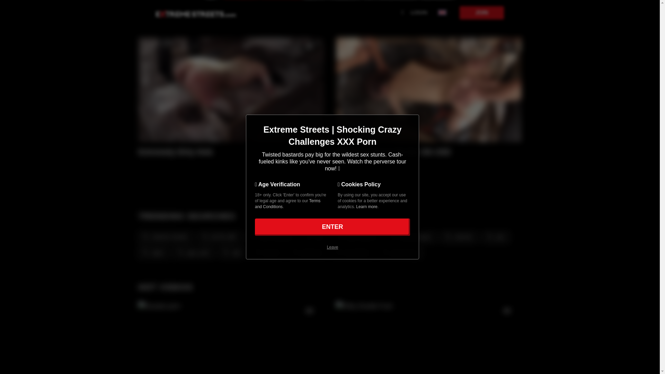  What do you see at coordinates (231, 252) in the screenshot?
I see `wife` at bounding box center [231, 252].